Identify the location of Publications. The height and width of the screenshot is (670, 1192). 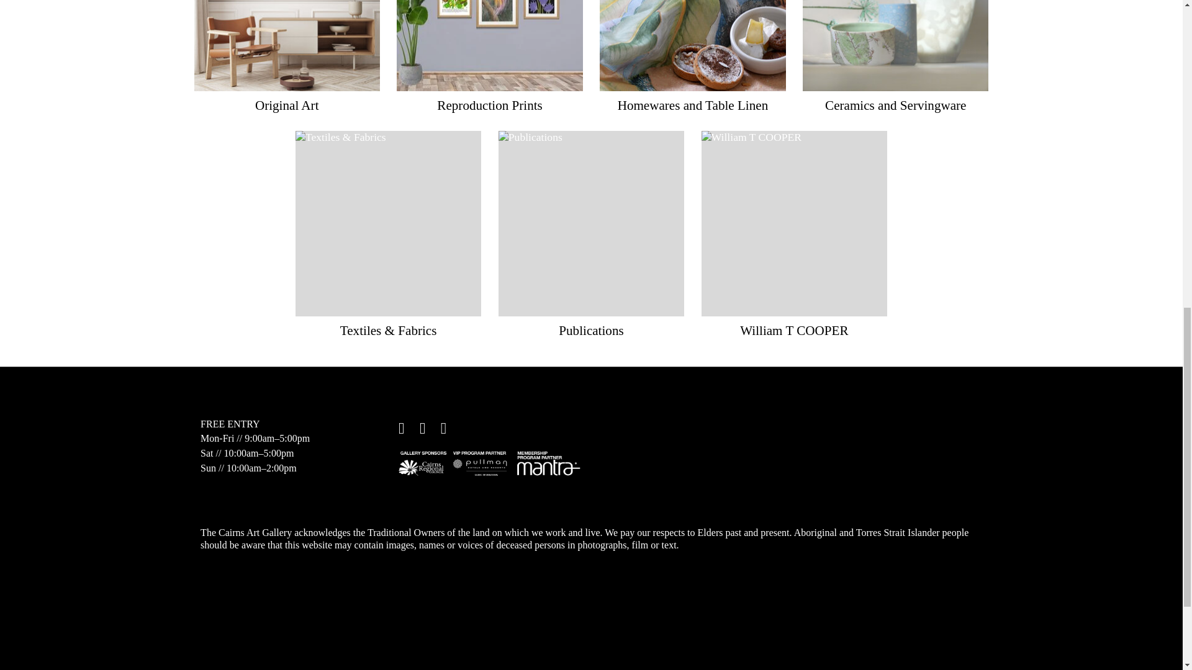
(591, 223).